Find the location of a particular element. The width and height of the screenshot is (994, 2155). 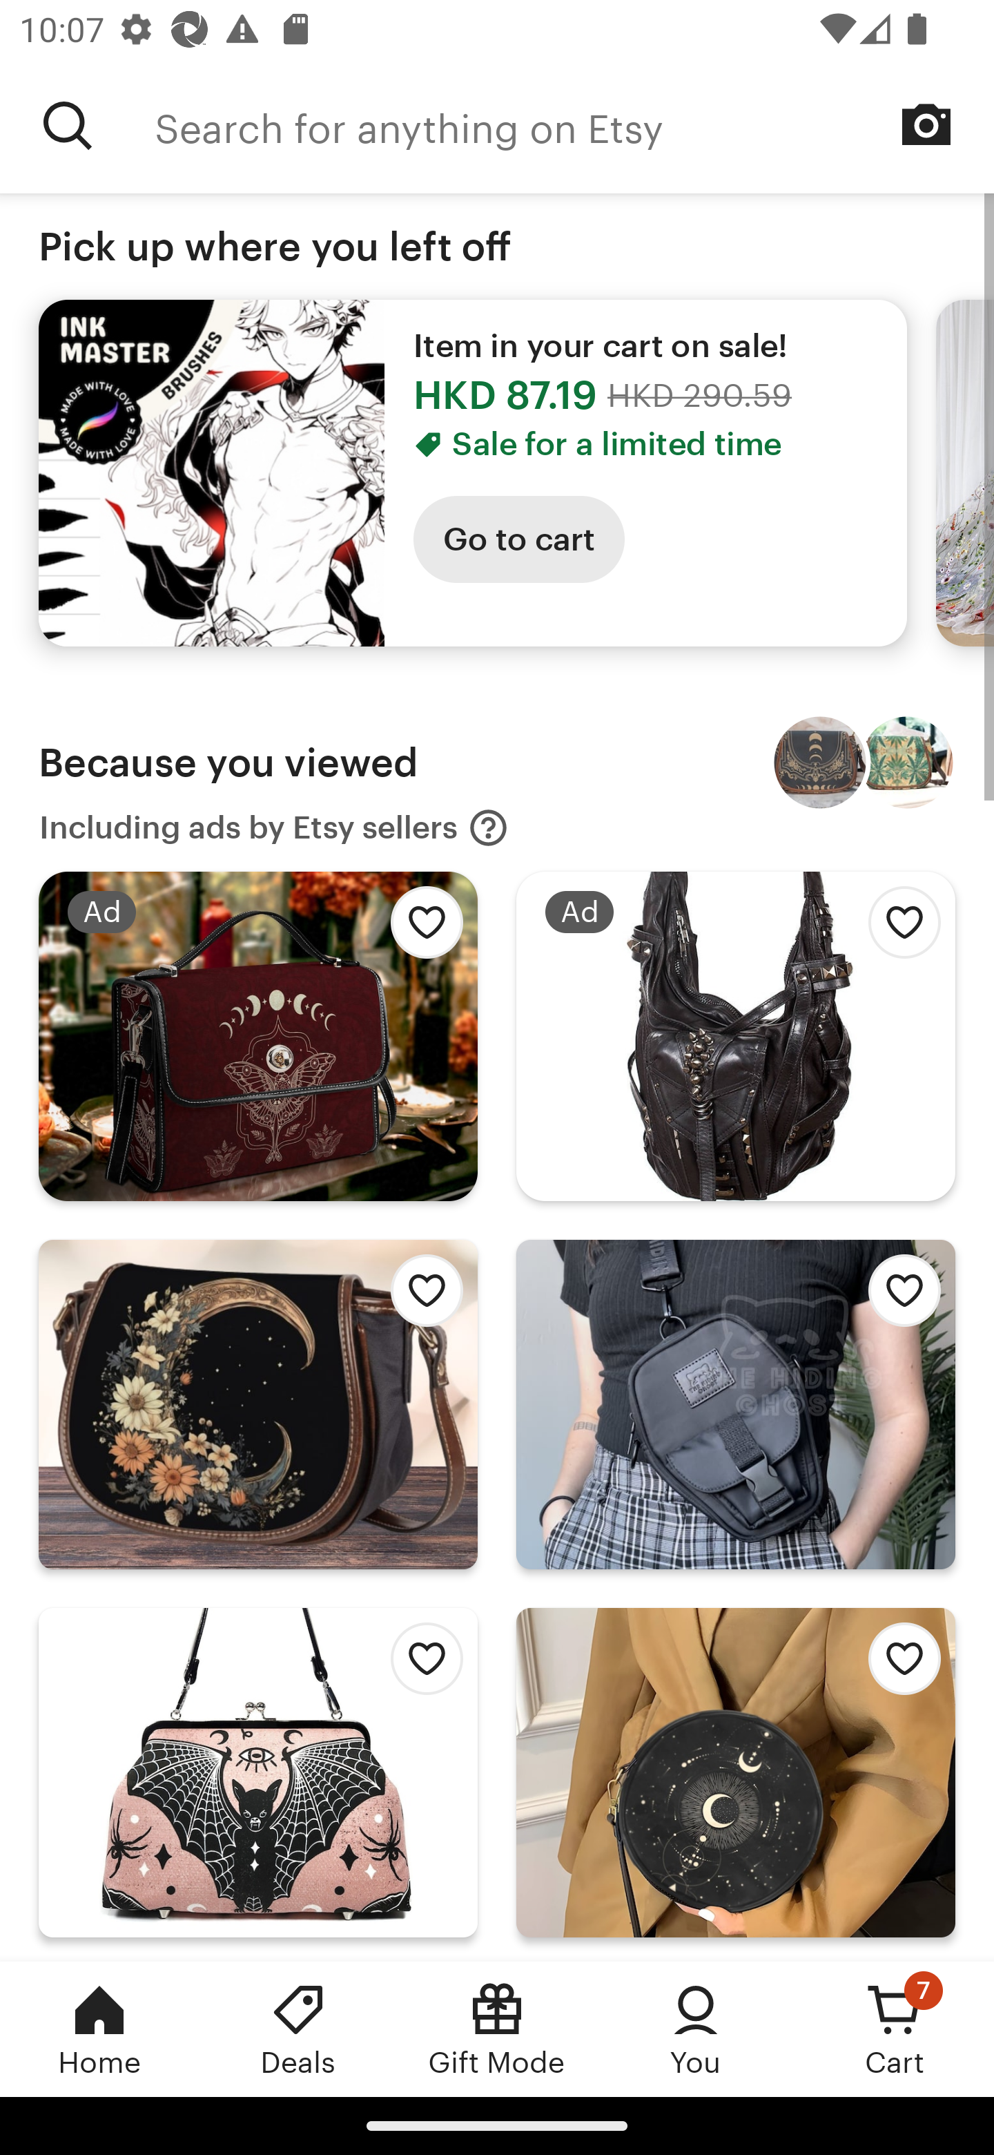

Gift Mode is located at coordinates (497, 2029).